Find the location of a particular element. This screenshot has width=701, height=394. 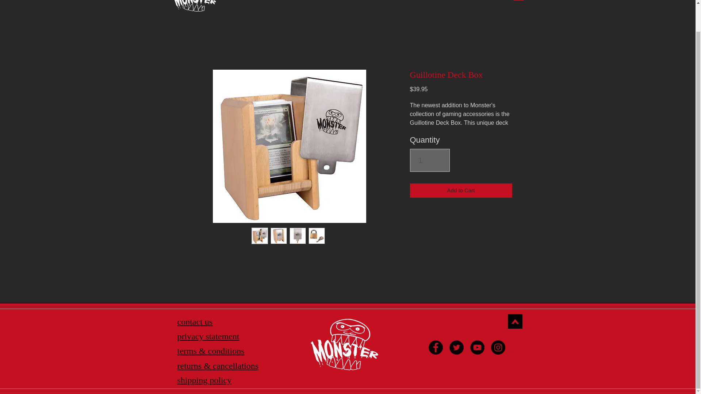

Contact Us is located at coordinates (484, 2).